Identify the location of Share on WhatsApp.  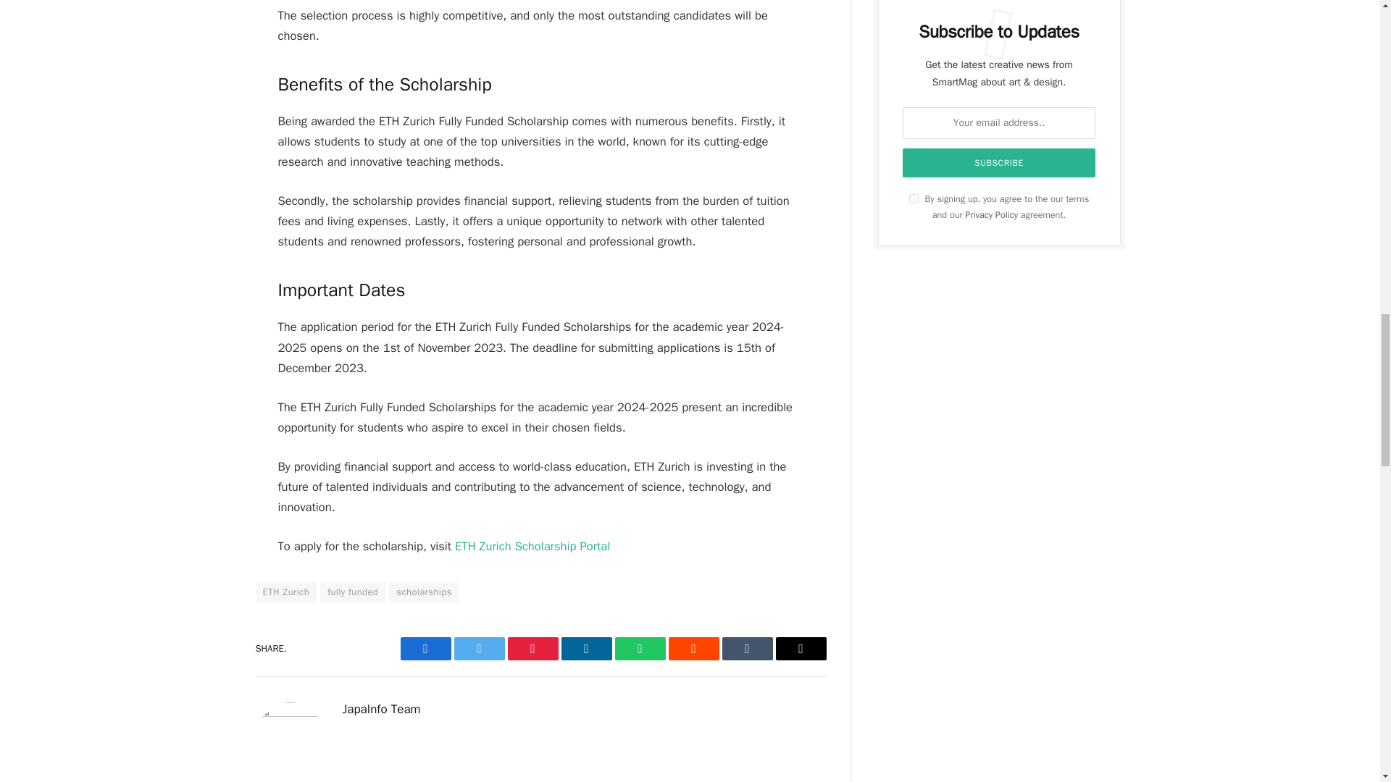
(639, 649).